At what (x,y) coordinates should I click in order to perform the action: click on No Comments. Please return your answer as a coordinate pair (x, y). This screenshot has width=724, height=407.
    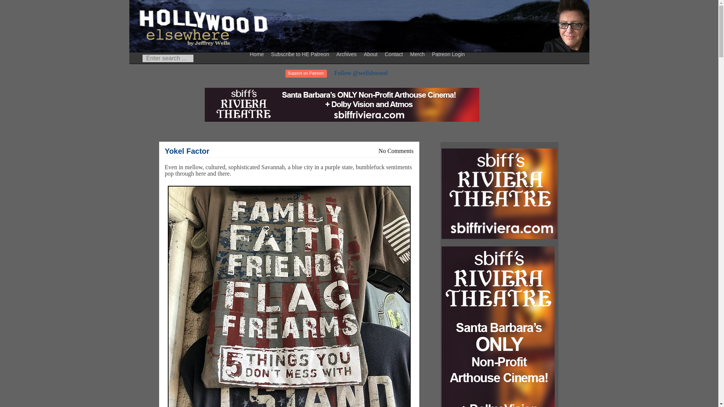
    Looking at the image, I should click on (396, 151).